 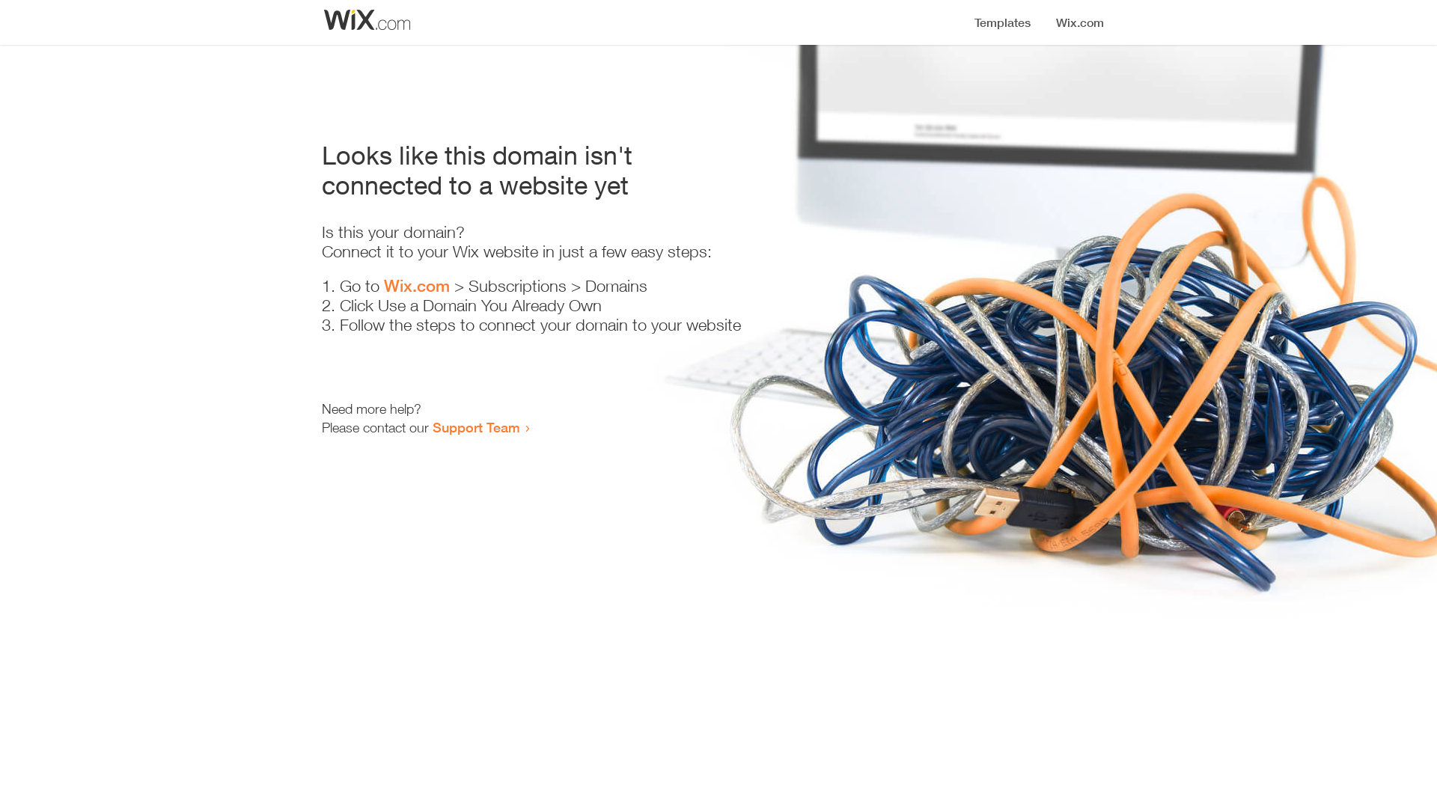 I want to click on Support Team, so click(x=476, y=427).